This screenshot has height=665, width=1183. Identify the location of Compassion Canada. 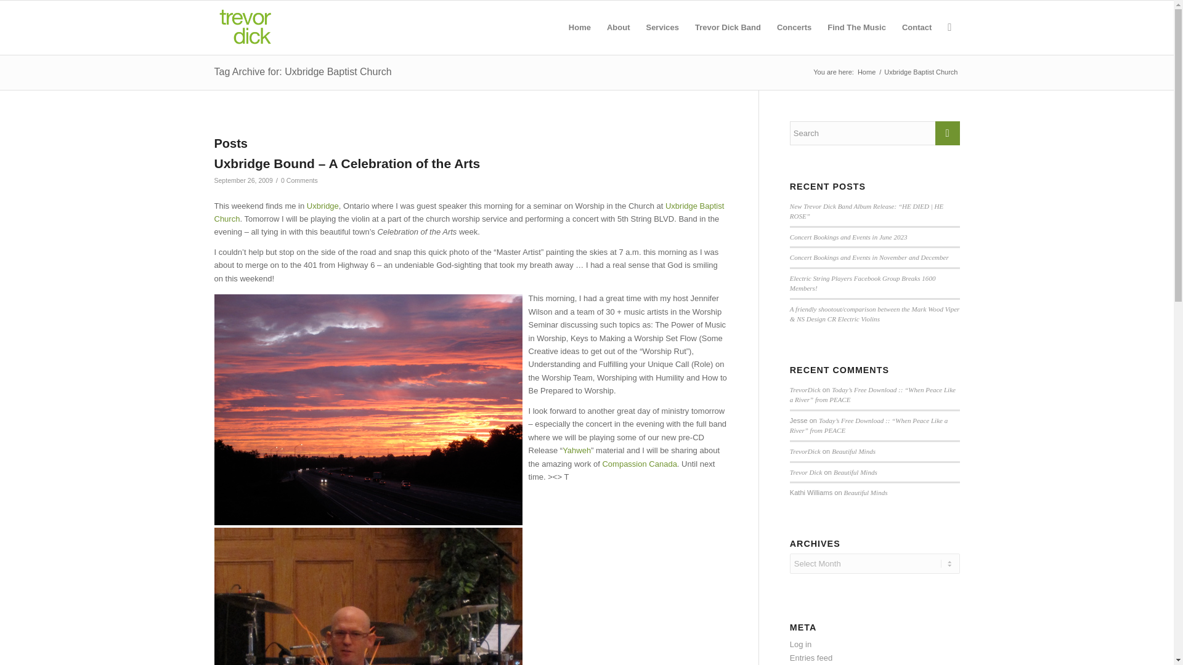
(640, 464).